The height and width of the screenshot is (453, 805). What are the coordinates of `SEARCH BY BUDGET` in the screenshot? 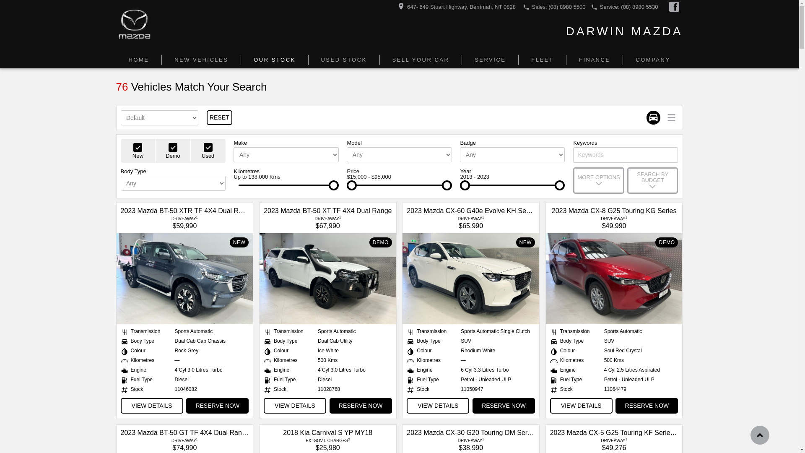 It's located at (652, 180).